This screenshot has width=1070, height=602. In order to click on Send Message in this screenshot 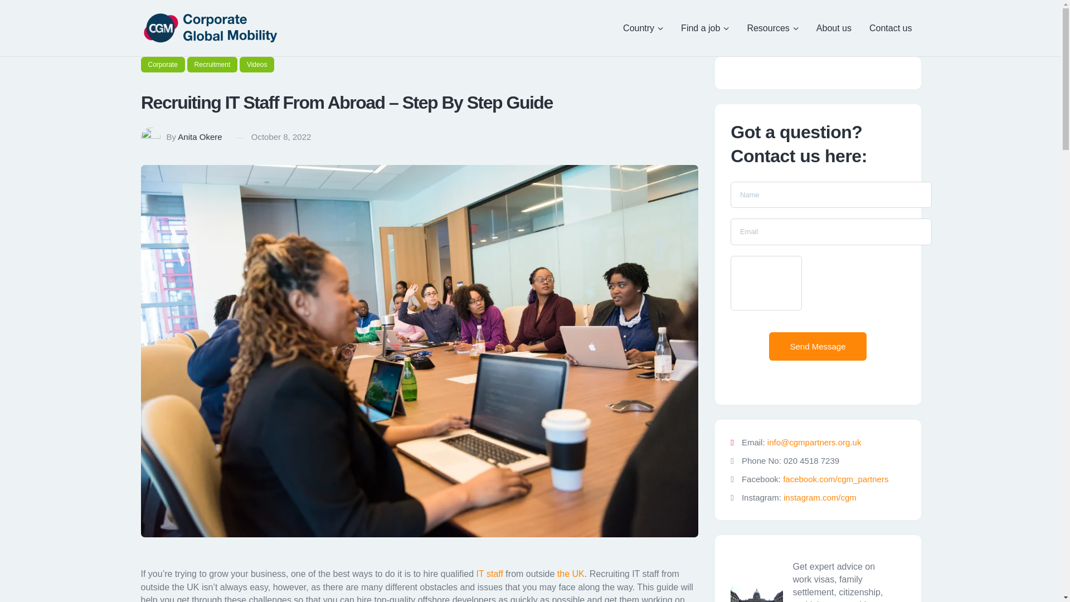, I will do `click(818, 346)`.